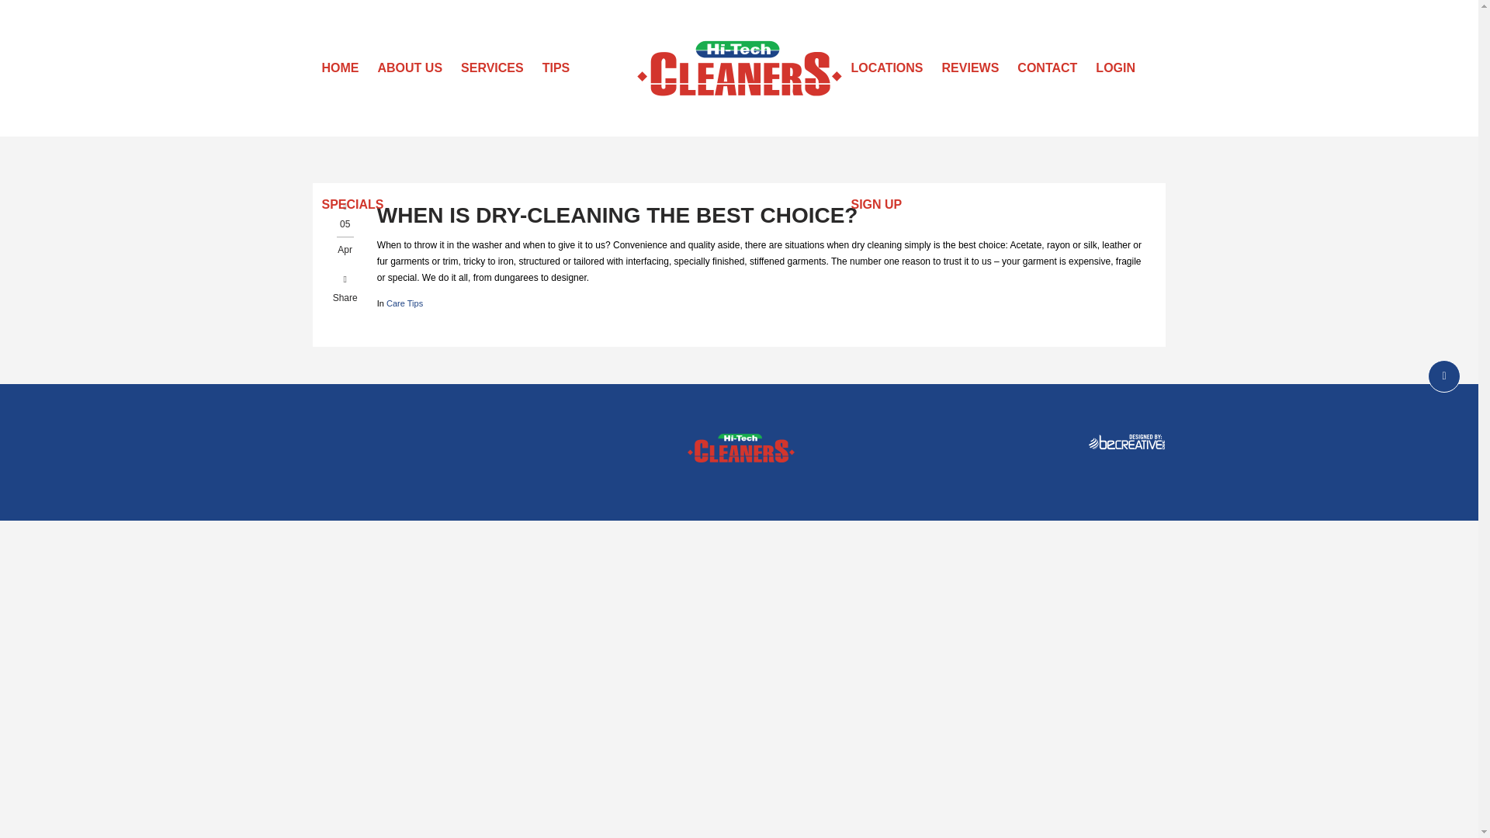  What do you see at coordinates (970, 68) in the screenshot?
I see `REVIEWS` at bounding box center [970, 68].